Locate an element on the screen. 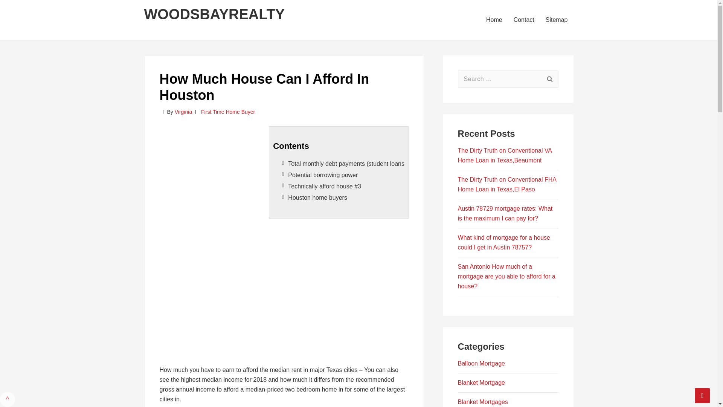 The width and height of the screenshot is (723, 407). Search is located at coordinates (549, 79).